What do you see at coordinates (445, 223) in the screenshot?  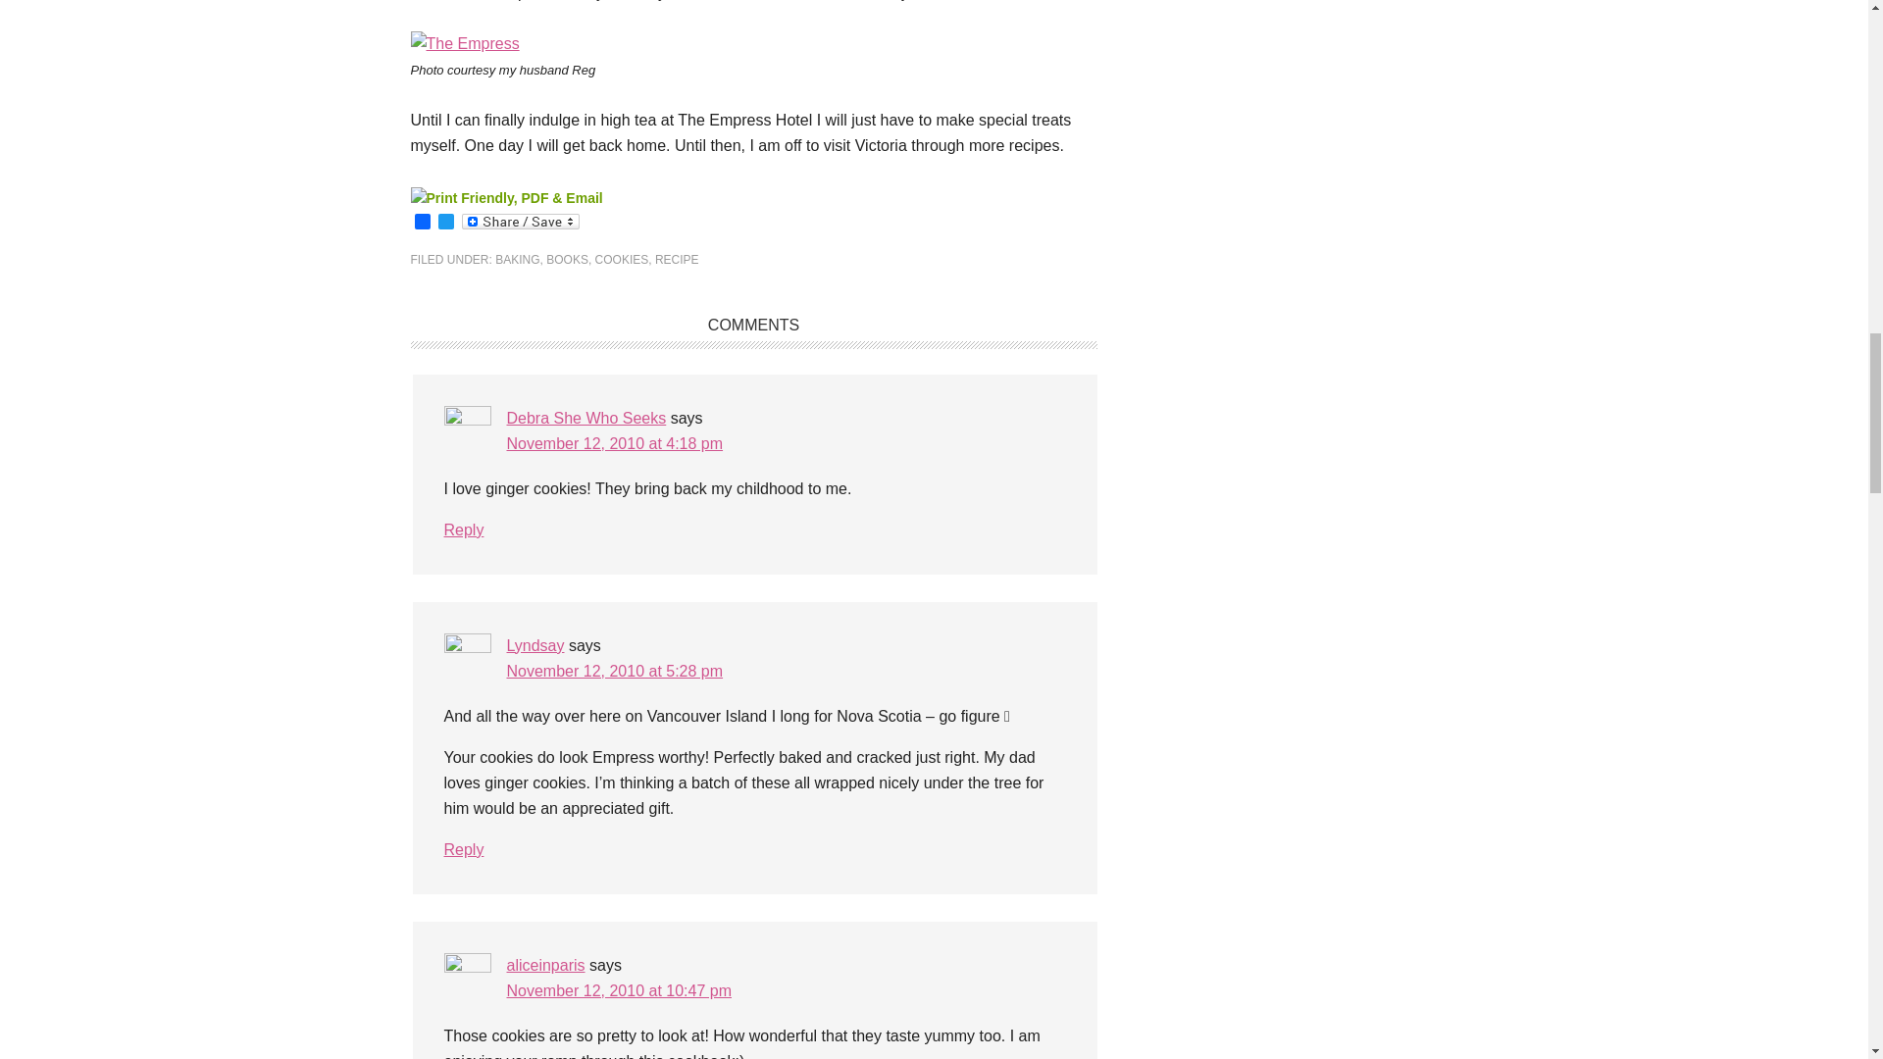 I see `Twitter` at bounding box center [445, 223].